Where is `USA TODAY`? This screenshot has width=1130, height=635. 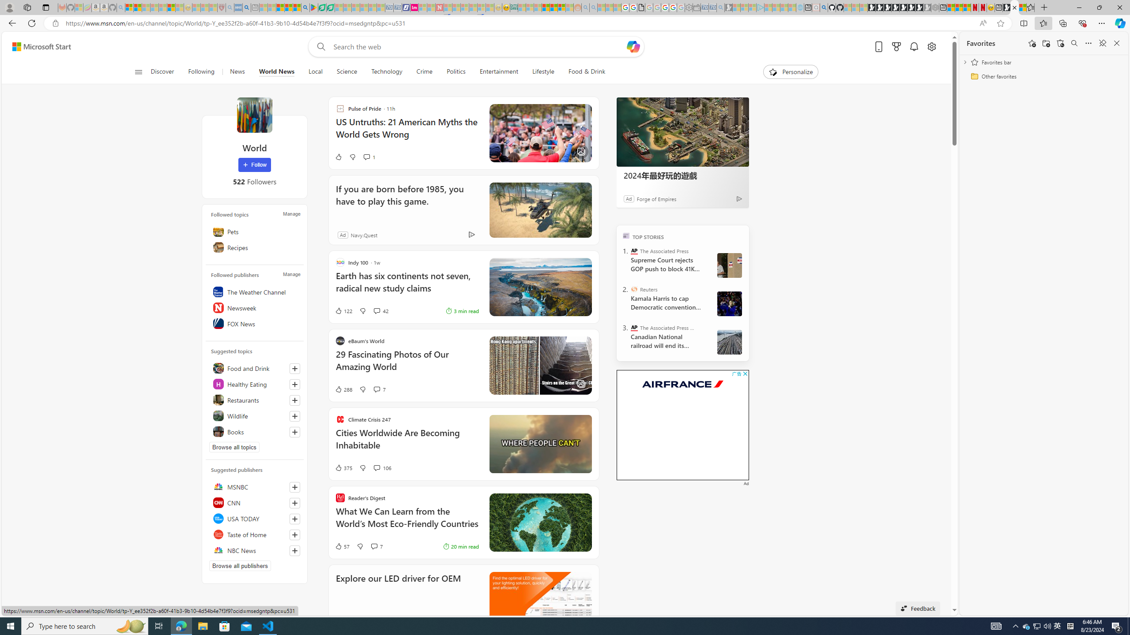 USA TODAY is located at coordinates (254, 519).